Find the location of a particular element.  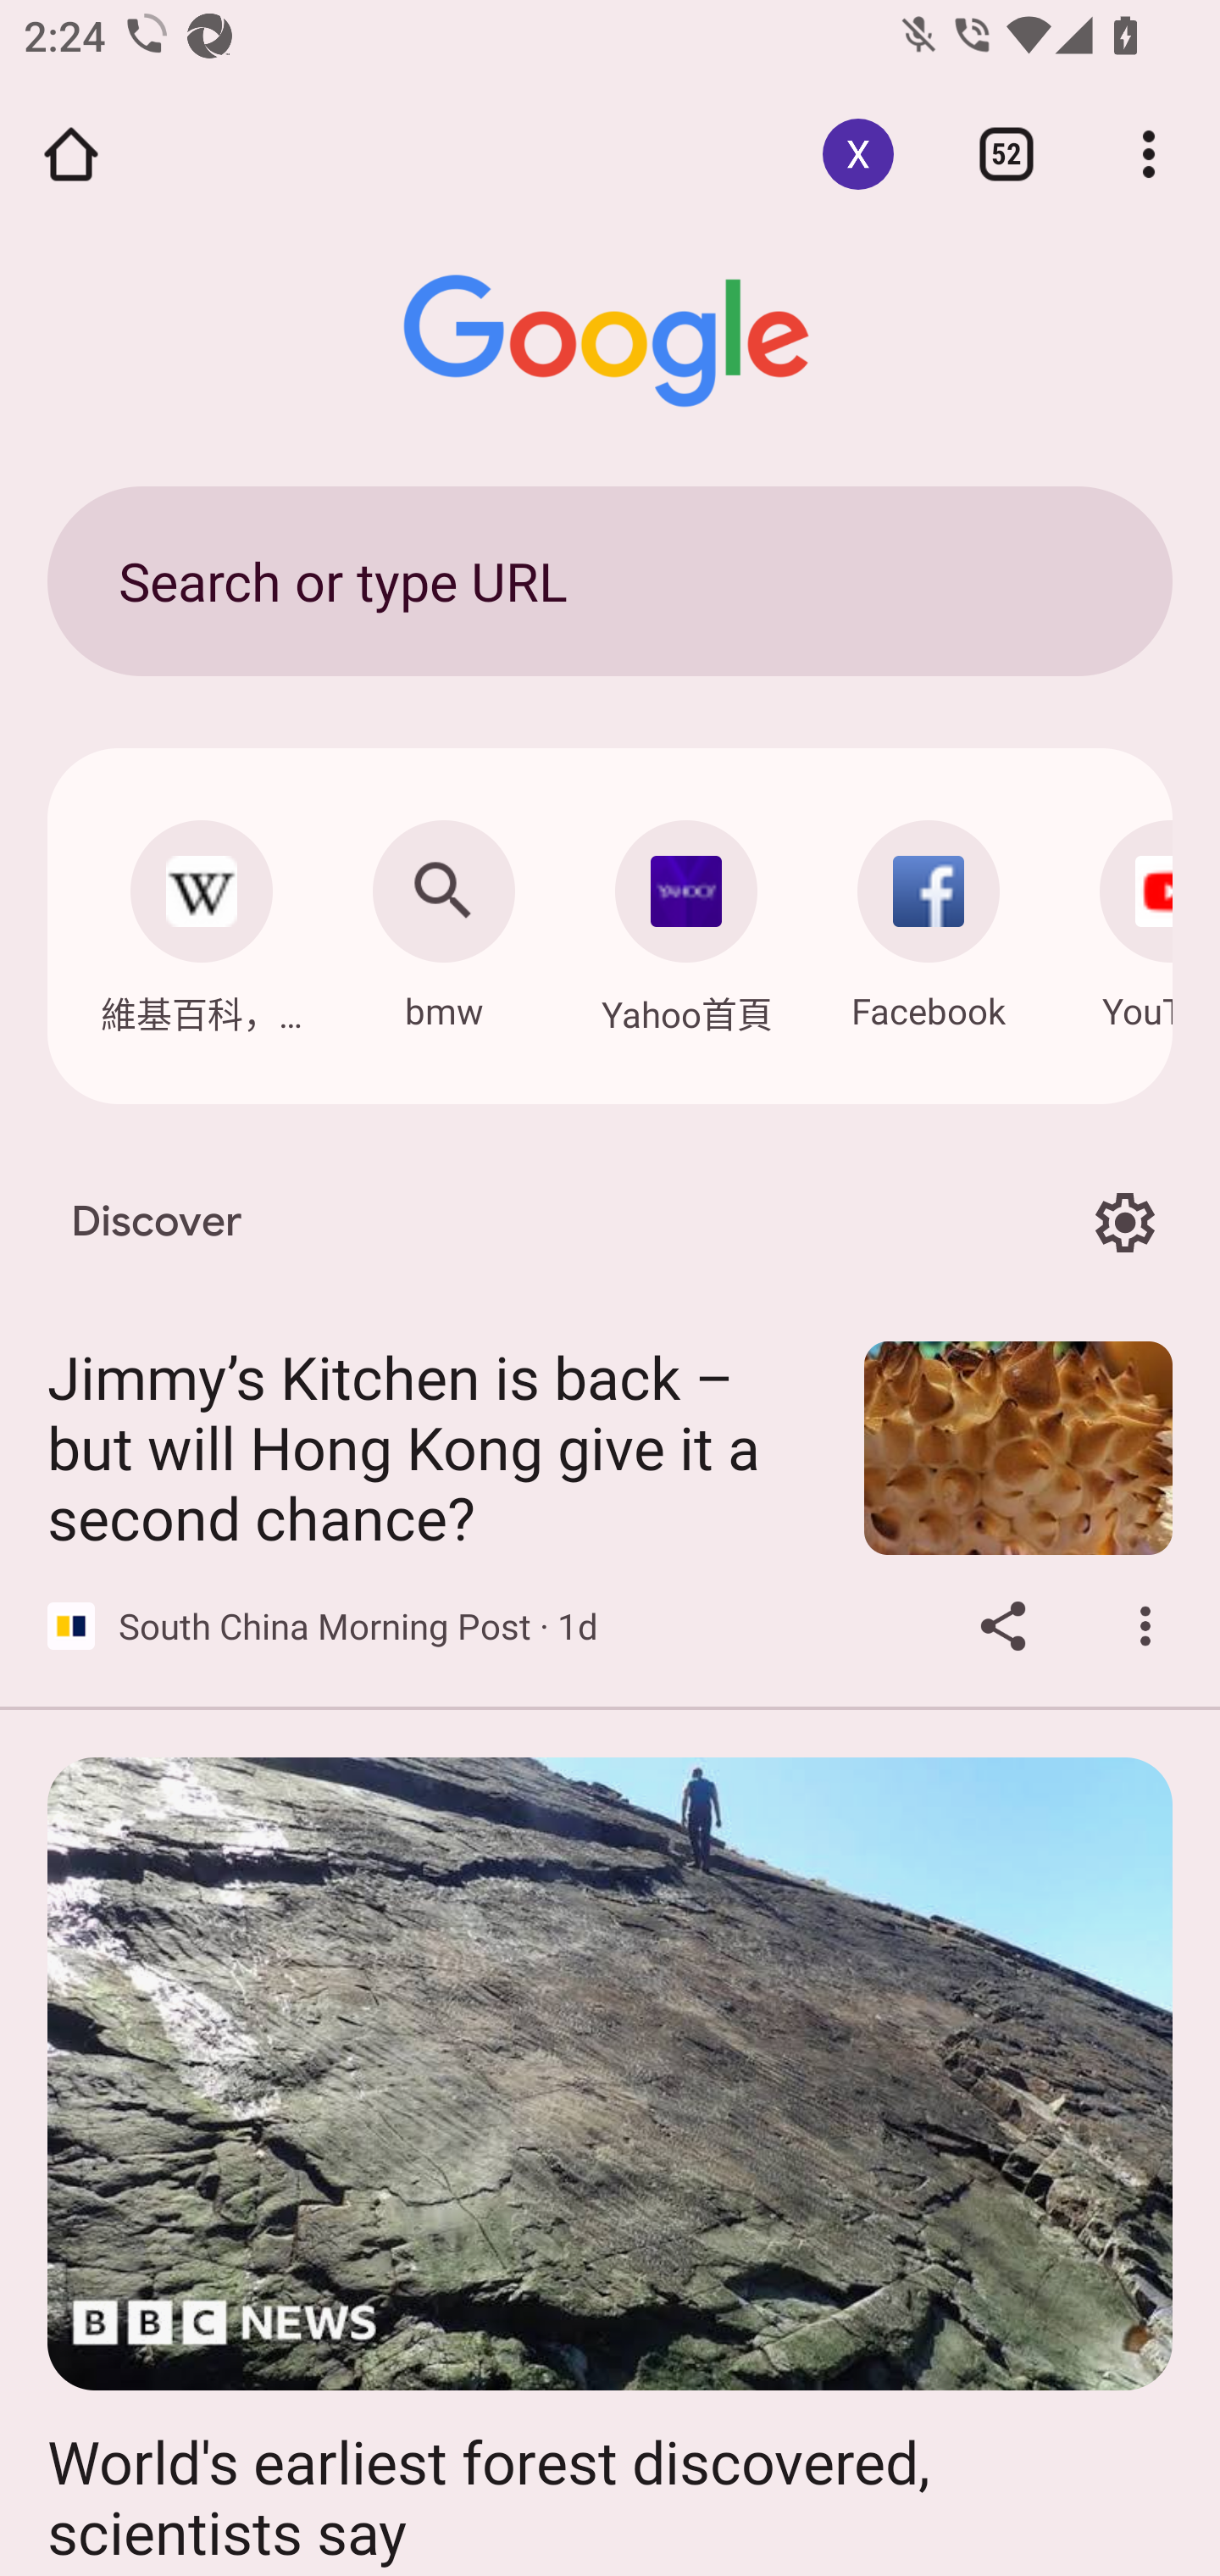

Options for Discover is located at coordinates (1124, 1222).